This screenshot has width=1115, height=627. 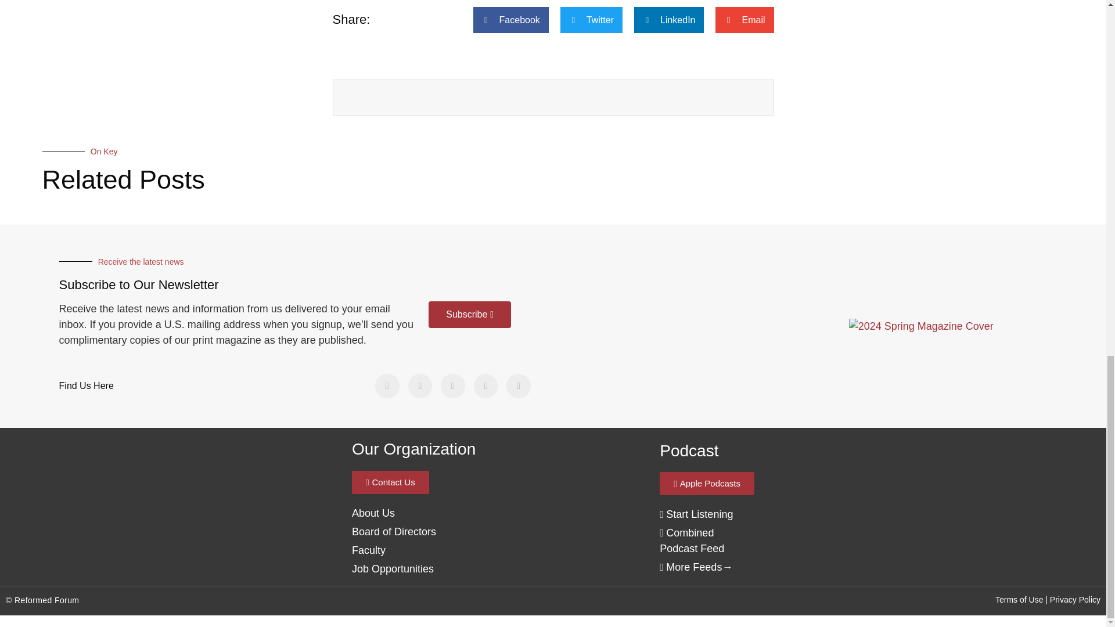 I want to click on Faculty, so click(x=369, y=550).